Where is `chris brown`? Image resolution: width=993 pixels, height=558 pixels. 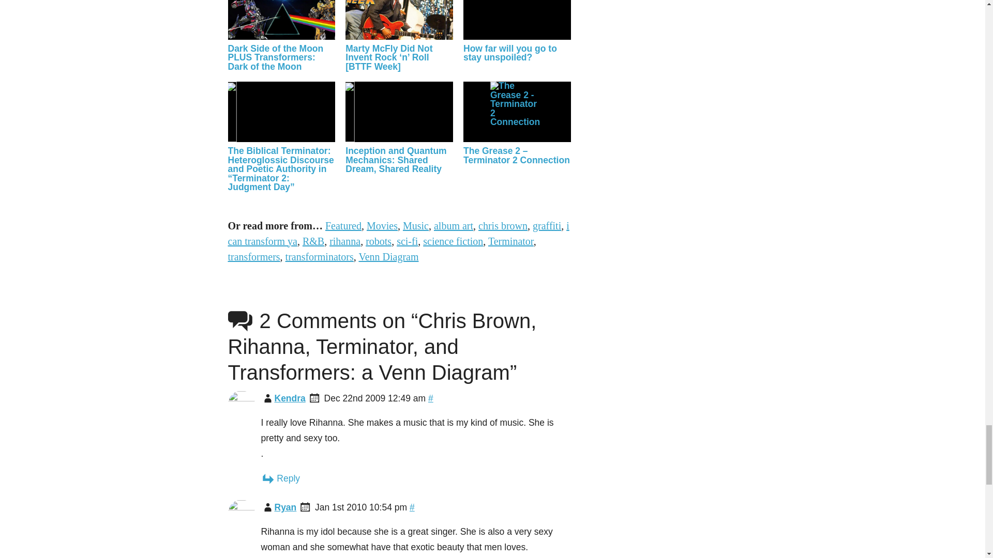 chris brown is located at coordinates (503, 225).